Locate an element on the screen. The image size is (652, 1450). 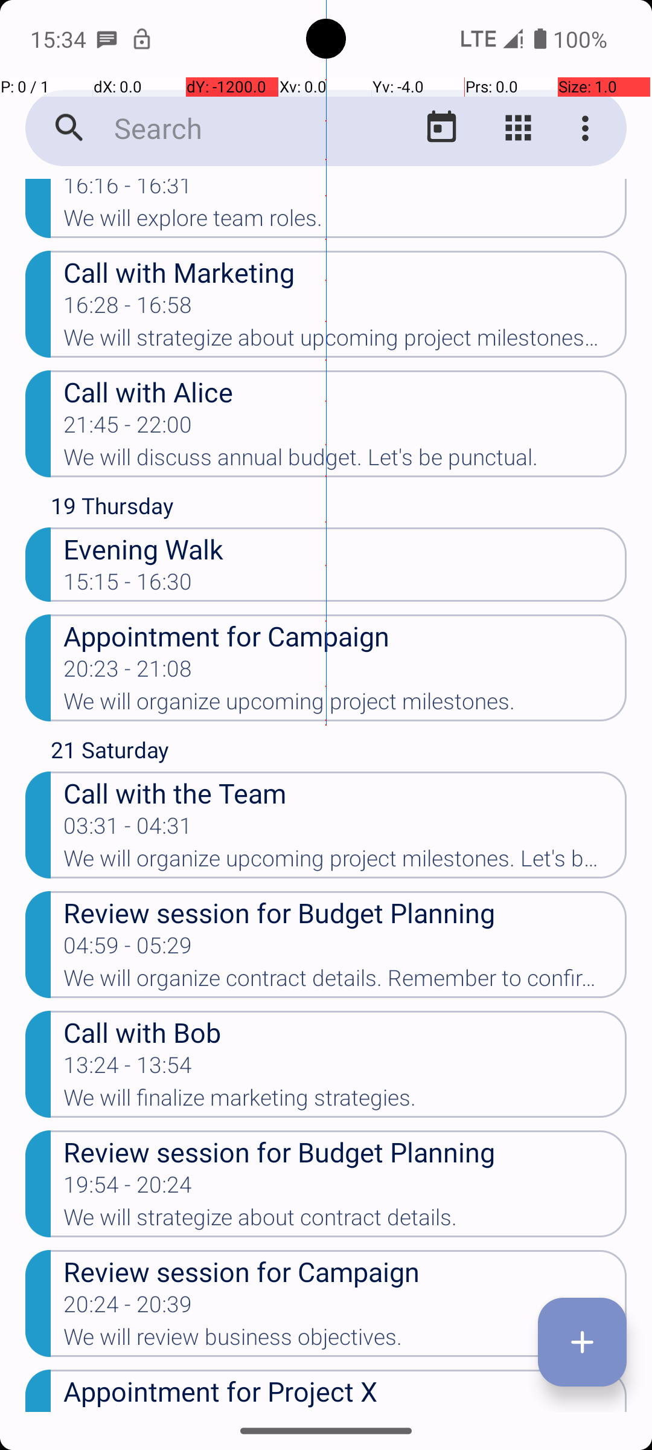
We will strategize about upcoming project milestones. Remember to confirm attendance. is located at coordinates (345, 341).